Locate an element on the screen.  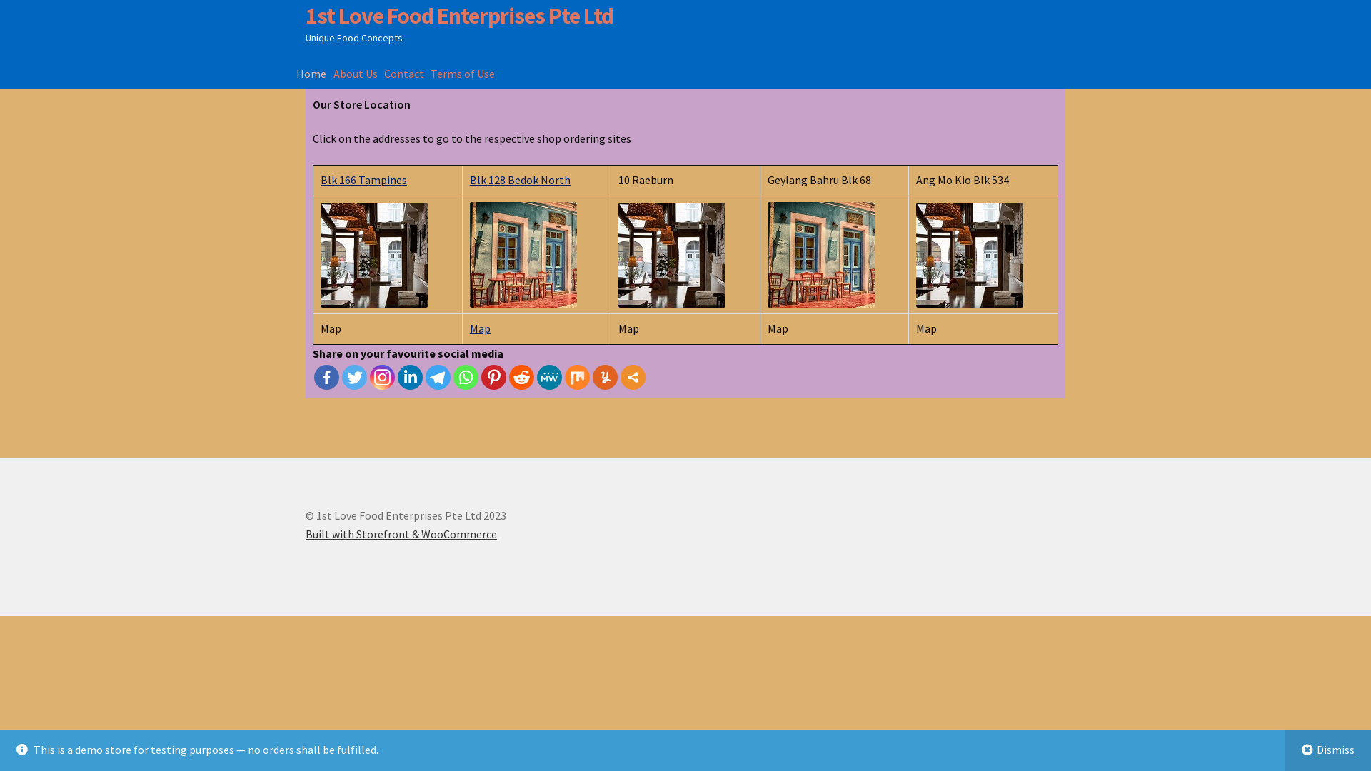
Blk 166 Tampines is located at coordinates (364, 180).